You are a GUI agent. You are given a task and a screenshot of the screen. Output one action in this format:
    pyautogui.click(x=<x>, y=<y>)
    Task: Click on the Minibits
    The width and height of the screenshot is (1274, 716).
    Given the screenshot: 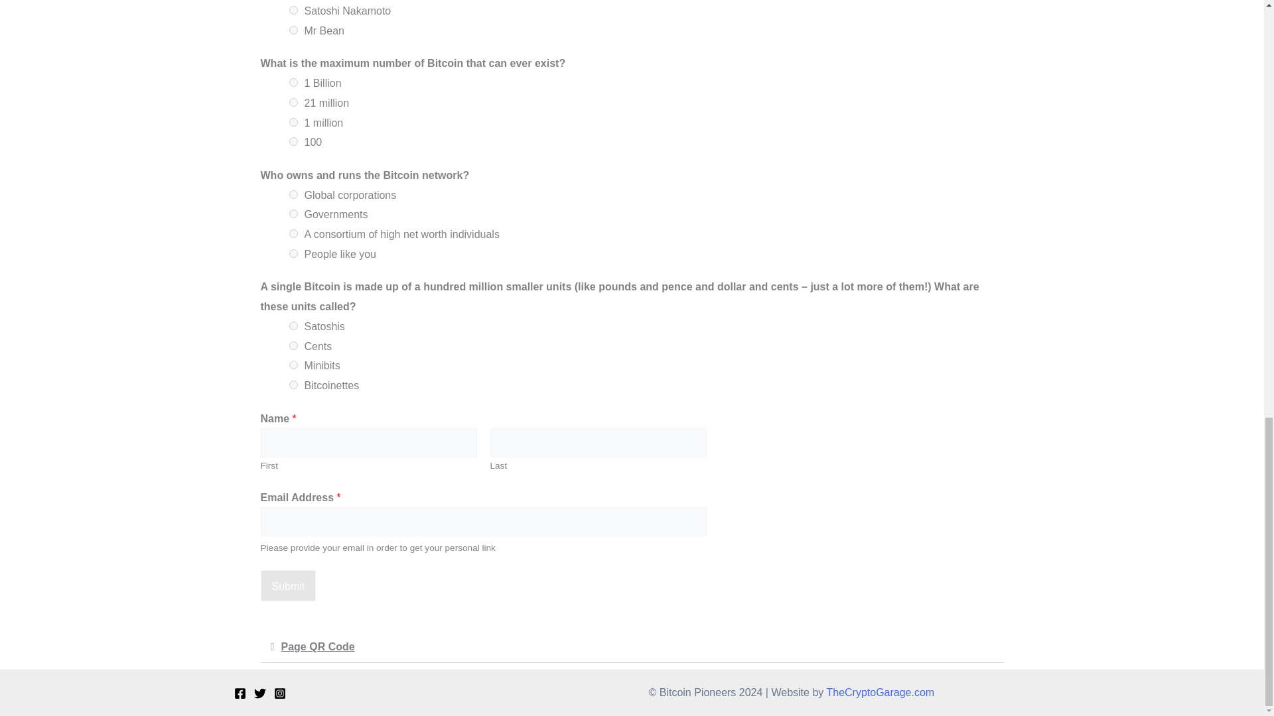 What is the action you would take?
    pyautogui.click(x=293, y=365)
    